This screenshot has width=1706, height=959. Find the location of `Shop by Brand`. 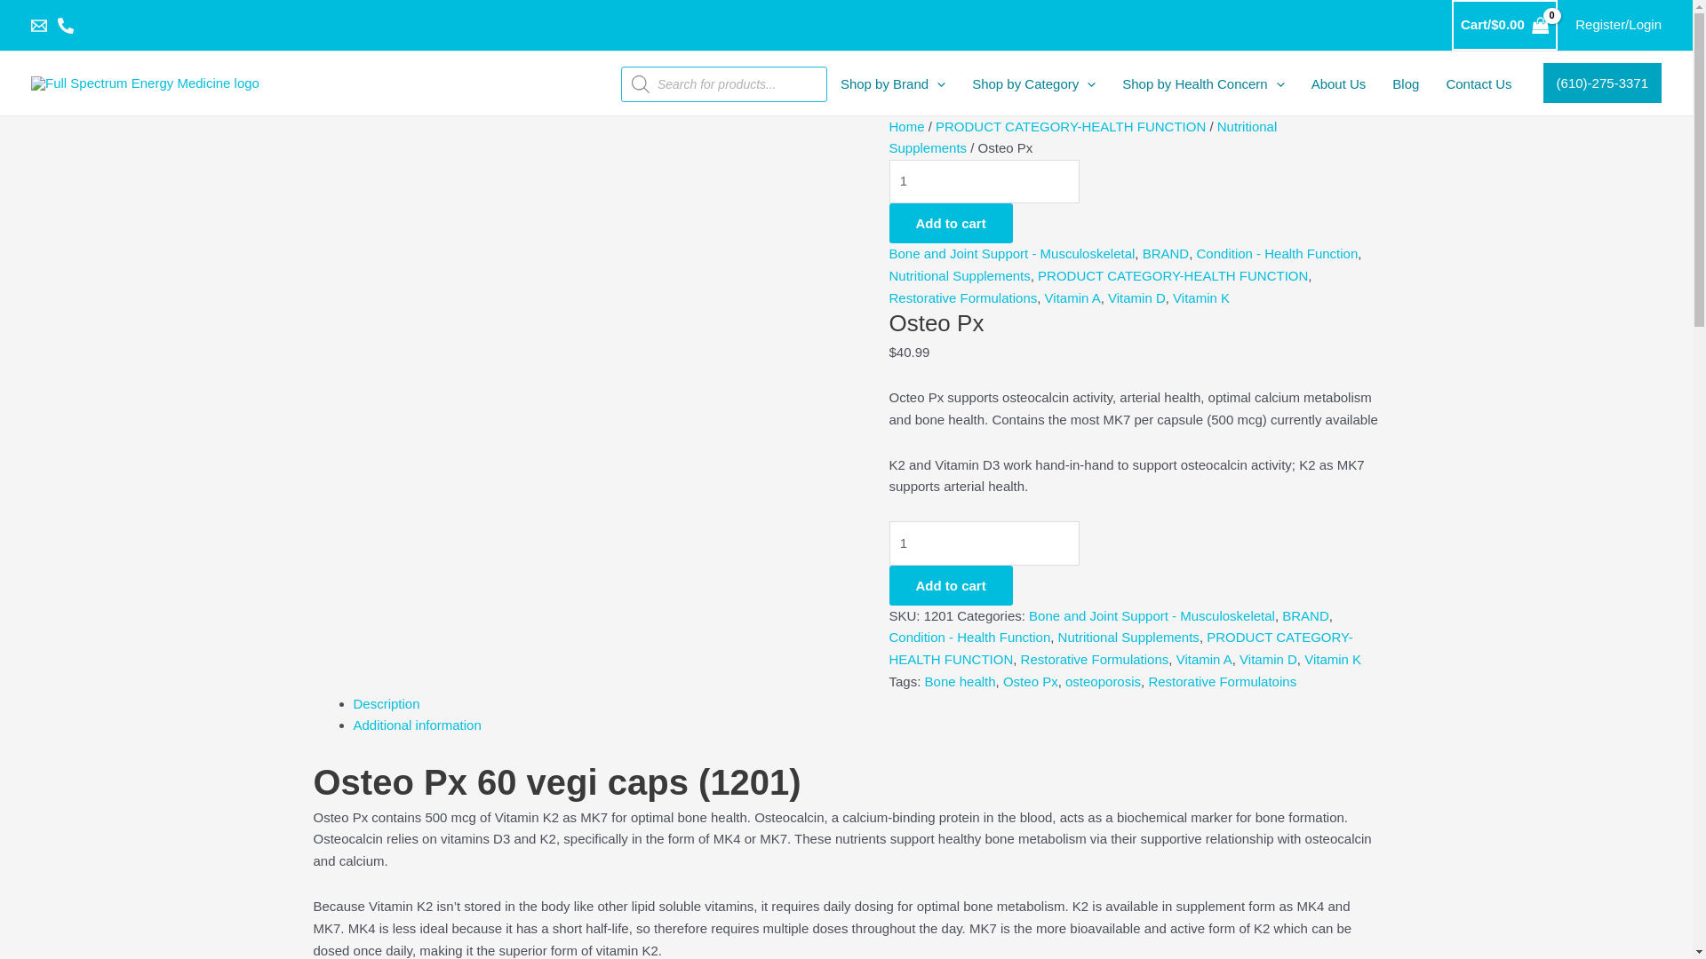

Shop by Brand is located at coordinates (893, 83).